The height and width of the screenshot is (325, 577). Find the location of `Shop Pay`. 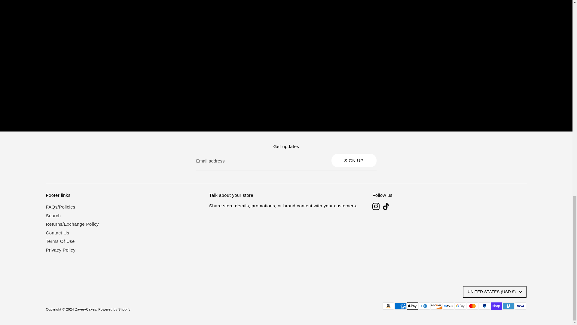

Shop Pay is located at coordinates (496, 306).